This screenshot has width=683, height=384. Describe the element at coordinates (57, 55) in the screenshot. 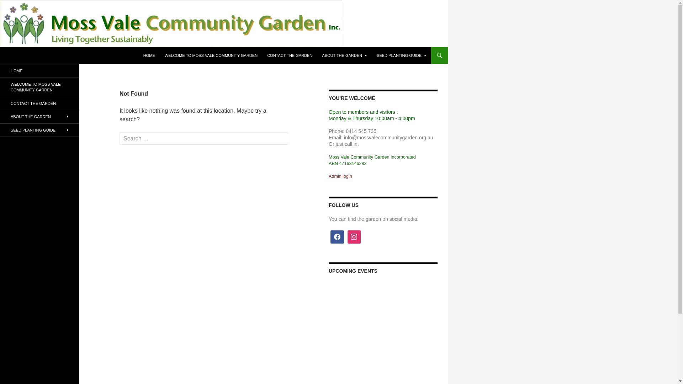

I see `Moss Vale Community Garden` at that location.